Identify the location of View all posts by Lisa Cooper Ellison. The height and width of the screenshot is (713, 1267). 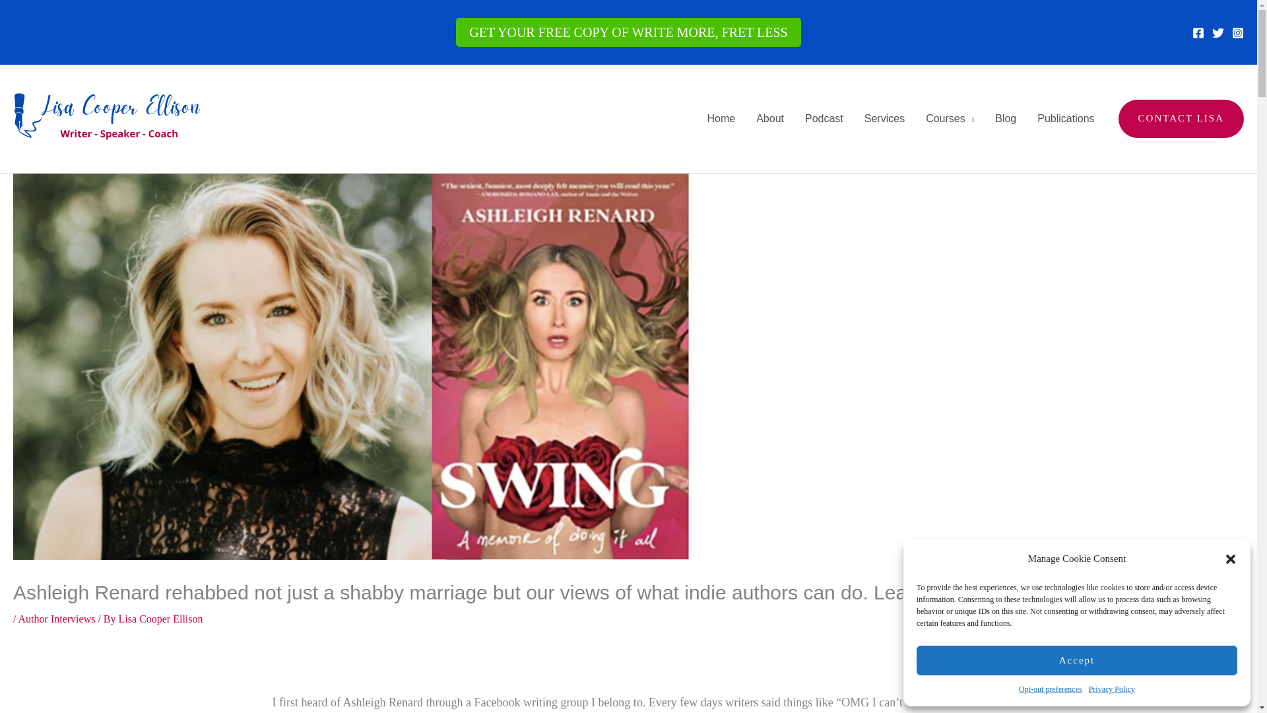
(161, 619).